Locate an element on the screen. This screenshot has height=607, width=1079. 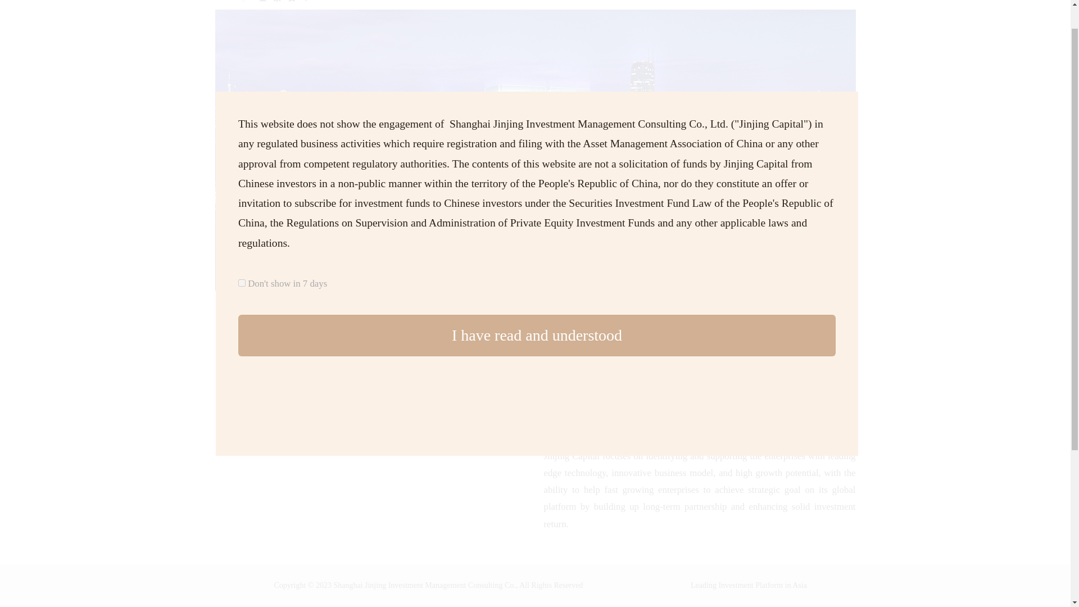
I have read and understood is located at coordinates (537, 335).